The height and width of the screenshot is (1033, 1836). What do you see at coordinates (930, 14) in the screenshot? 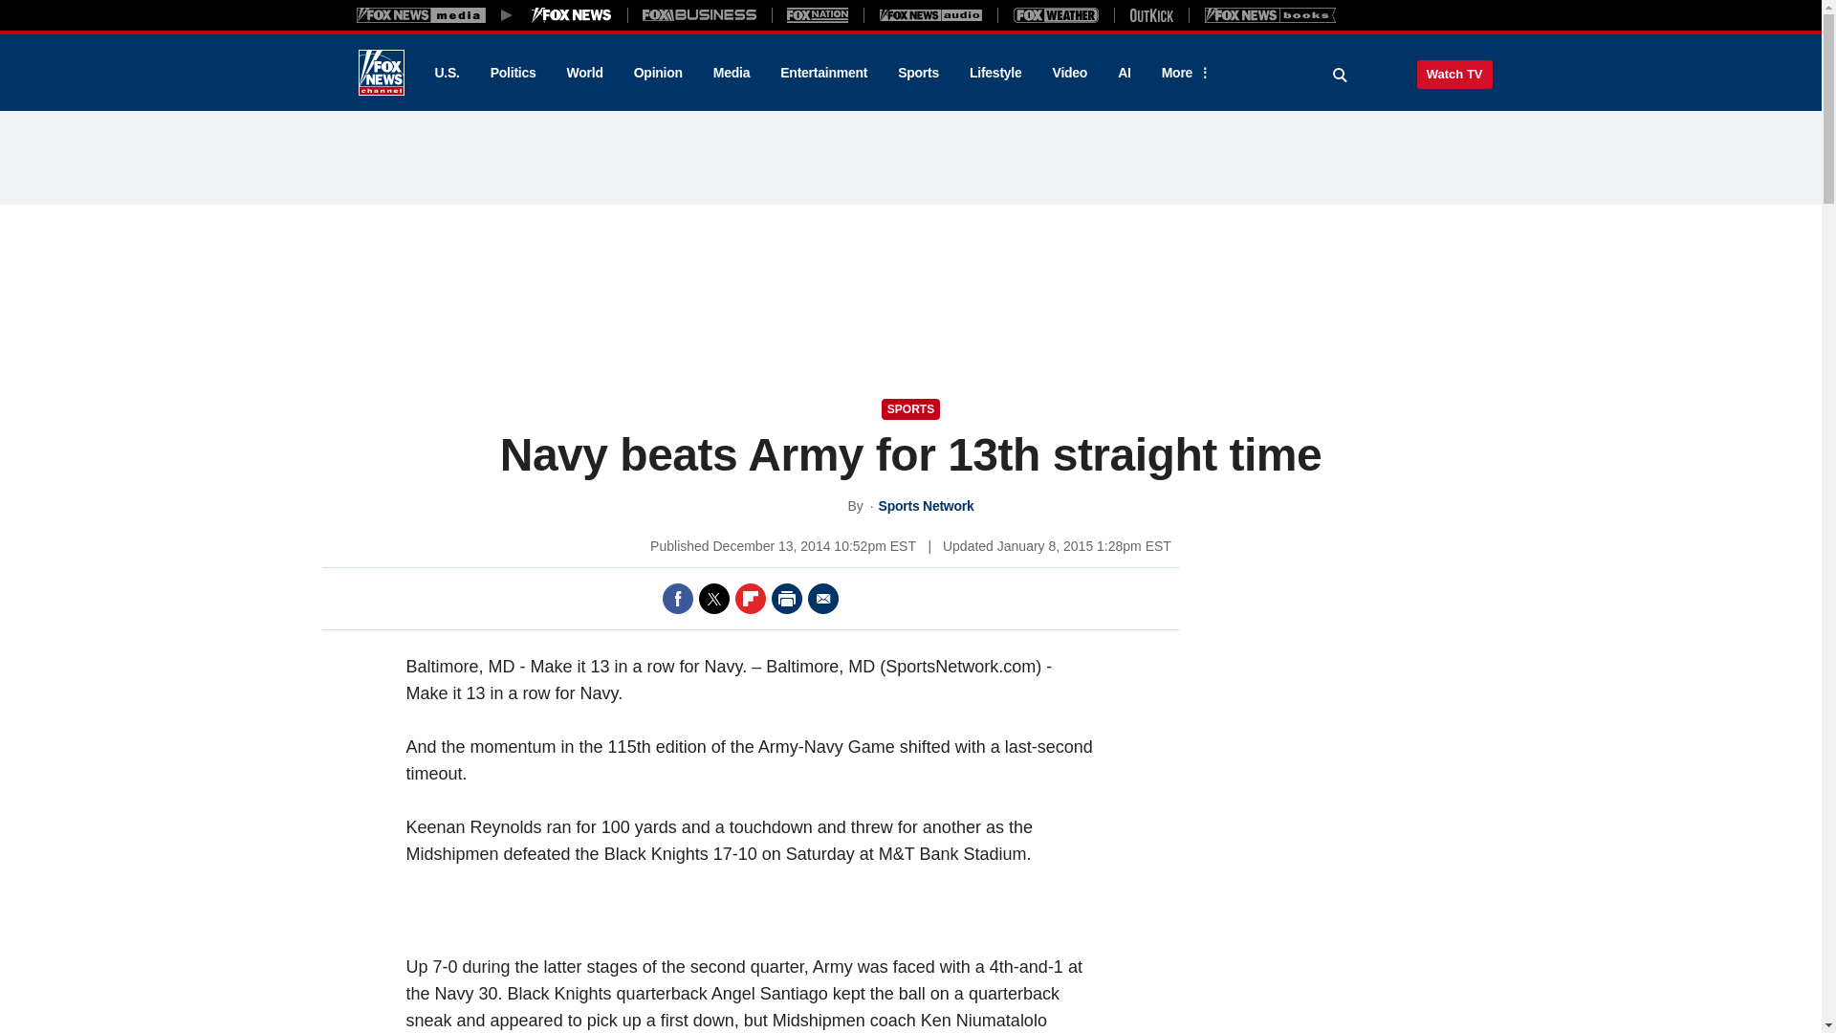
I see `Fox News Audio` at bounding box center [930, 14].